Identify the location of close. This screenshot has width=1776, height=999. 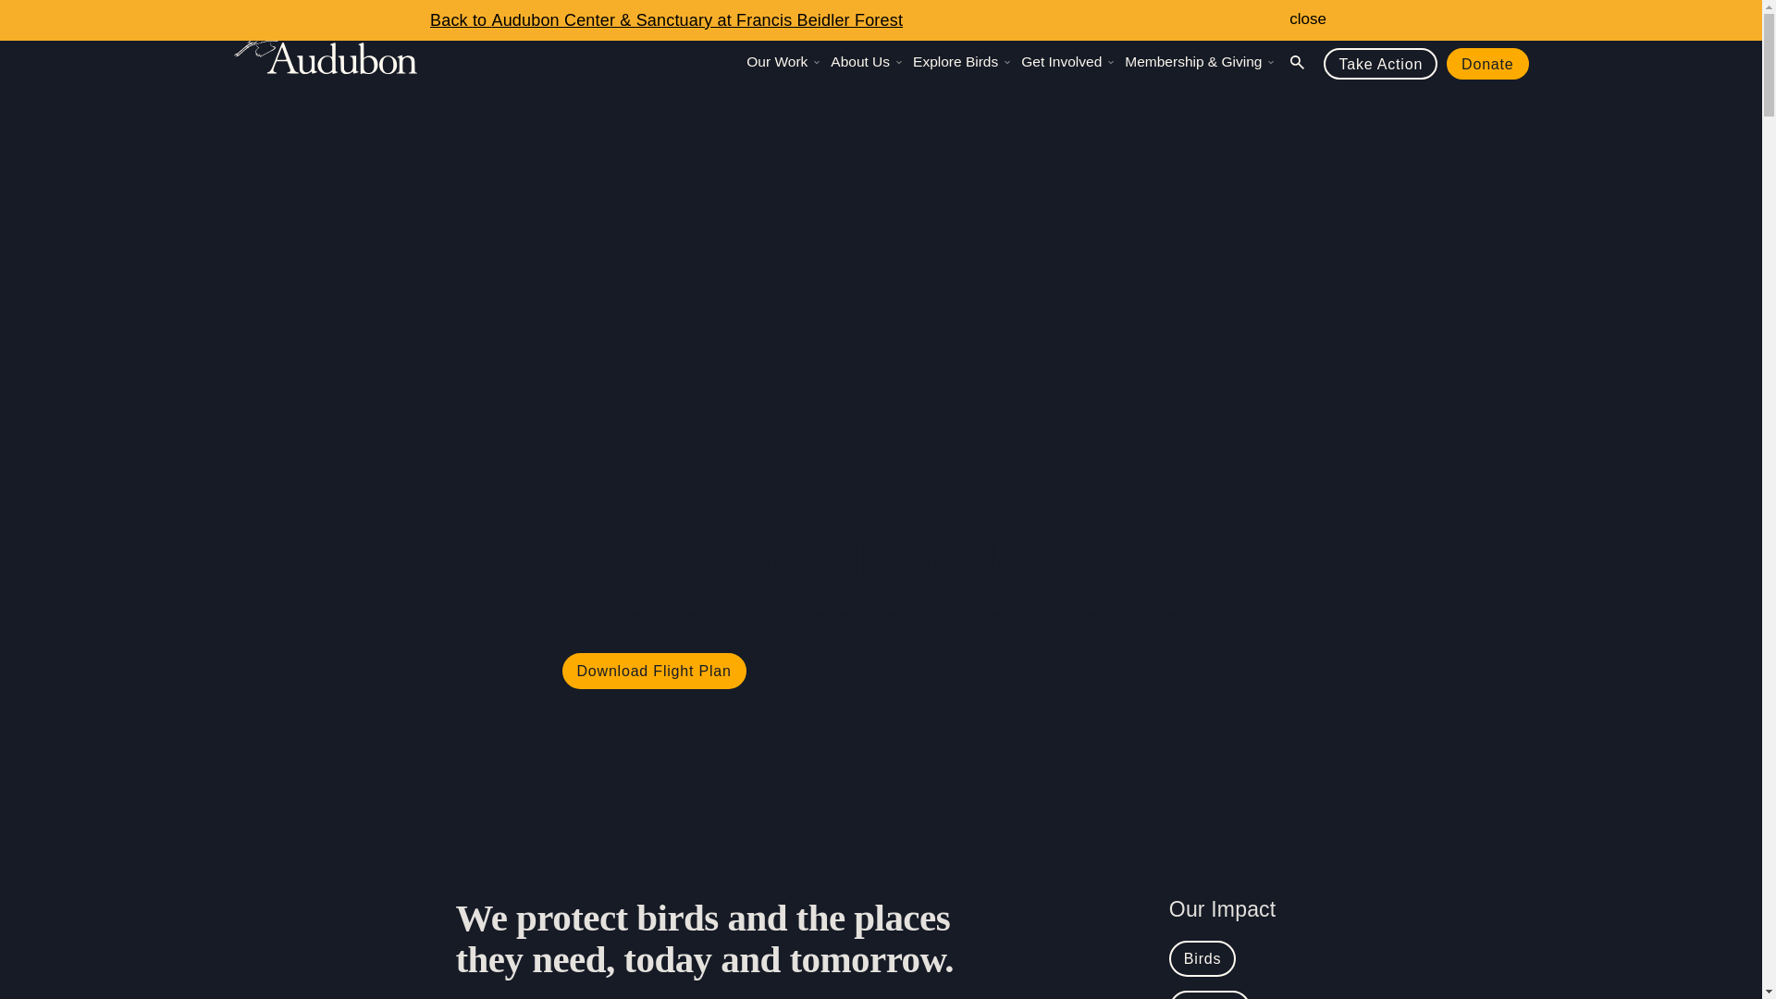
(1308, 18).